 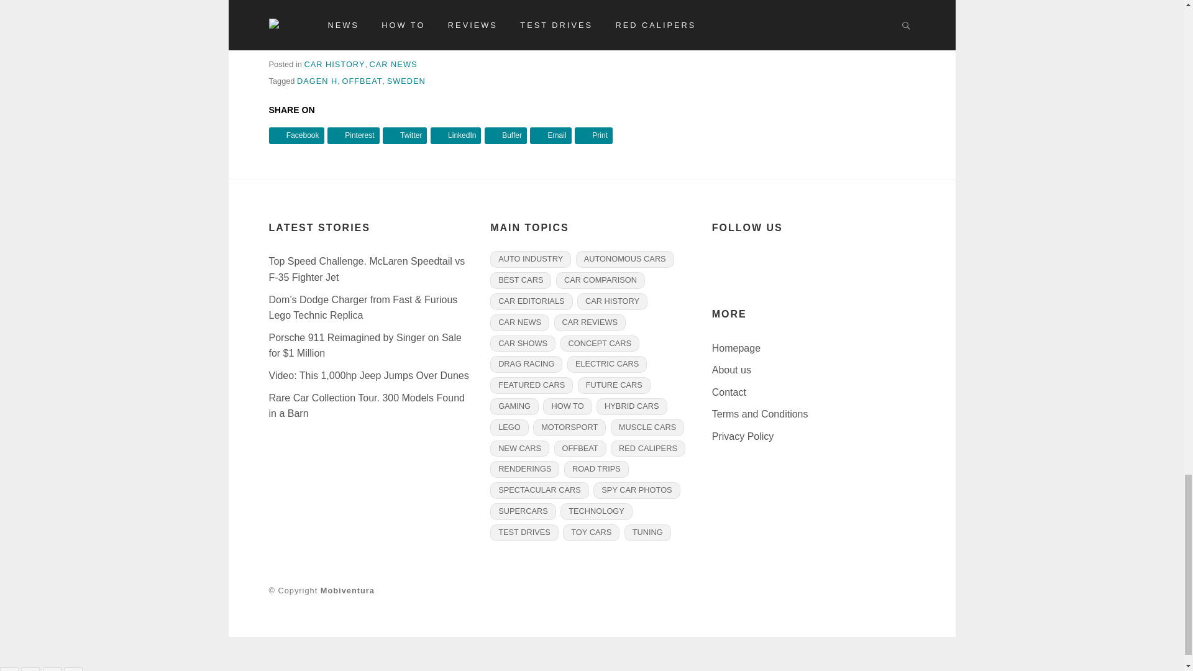 I want to click on CAR NEWS, so click(x=394, y=65).